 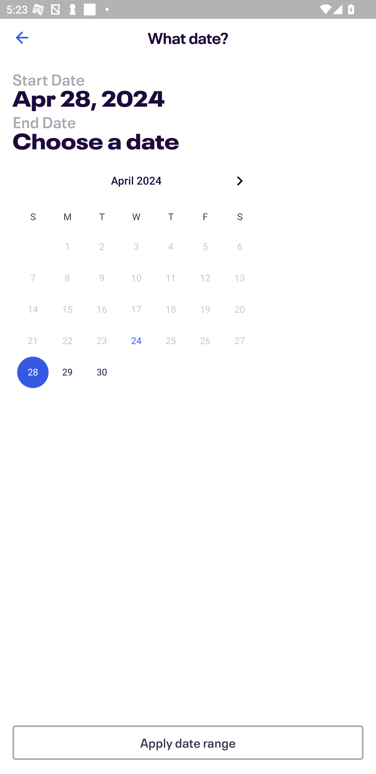 I want to click on 11 11 April 2024, so click(x=171, y=278).